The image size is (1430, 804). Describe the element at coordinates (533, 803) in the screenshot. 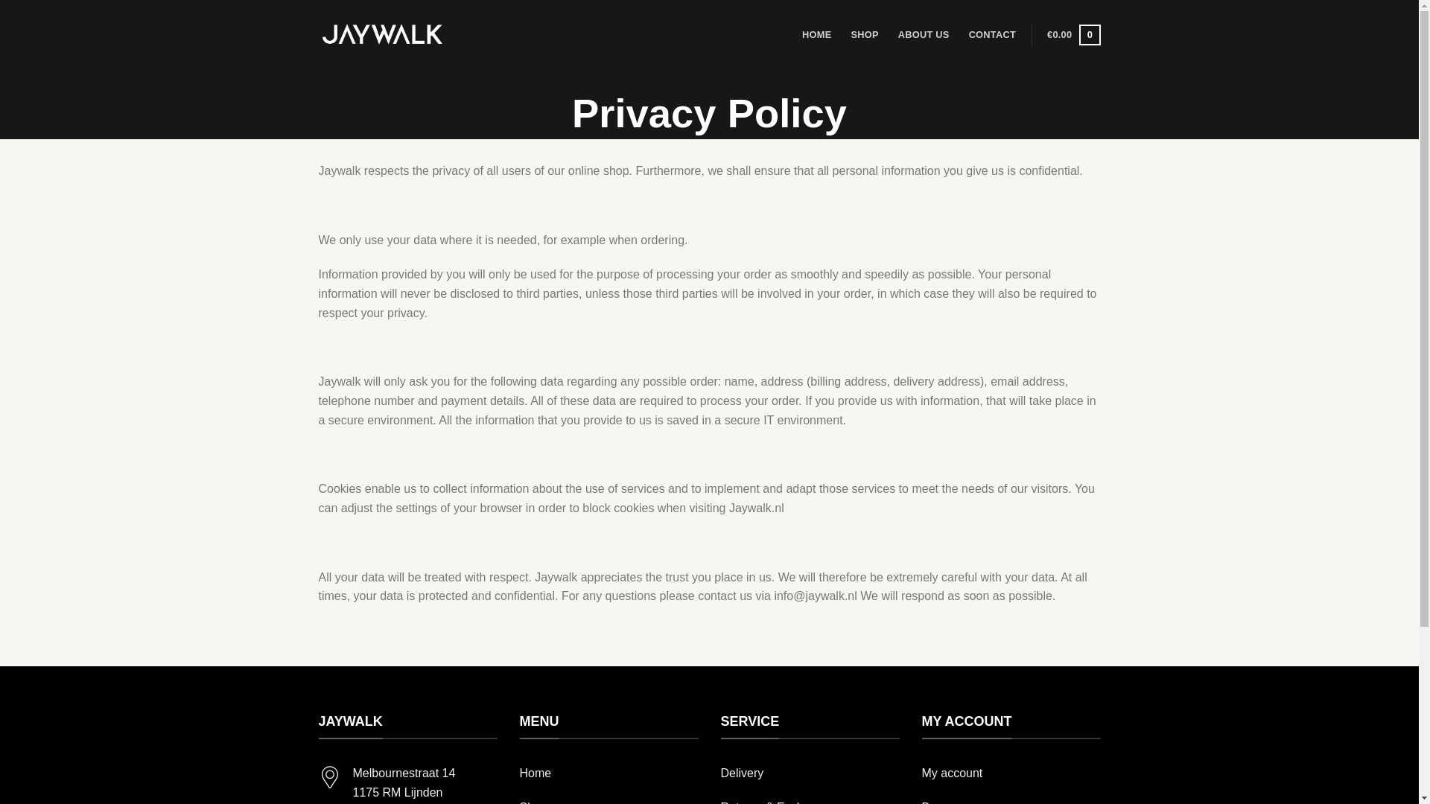

I see `Shop` at that location.